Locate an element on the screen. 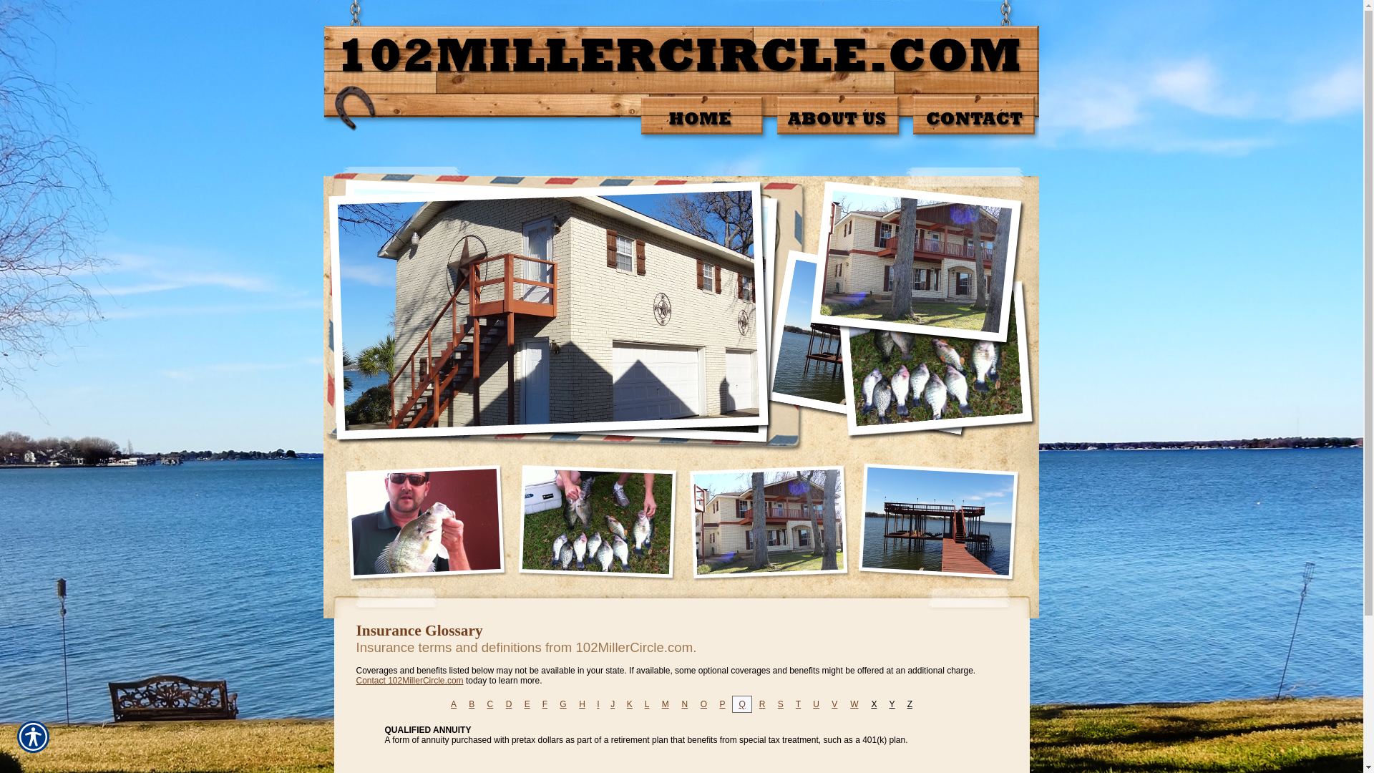 This screenshot has height=773, width=1374. F is located at coordinates (545, 704).